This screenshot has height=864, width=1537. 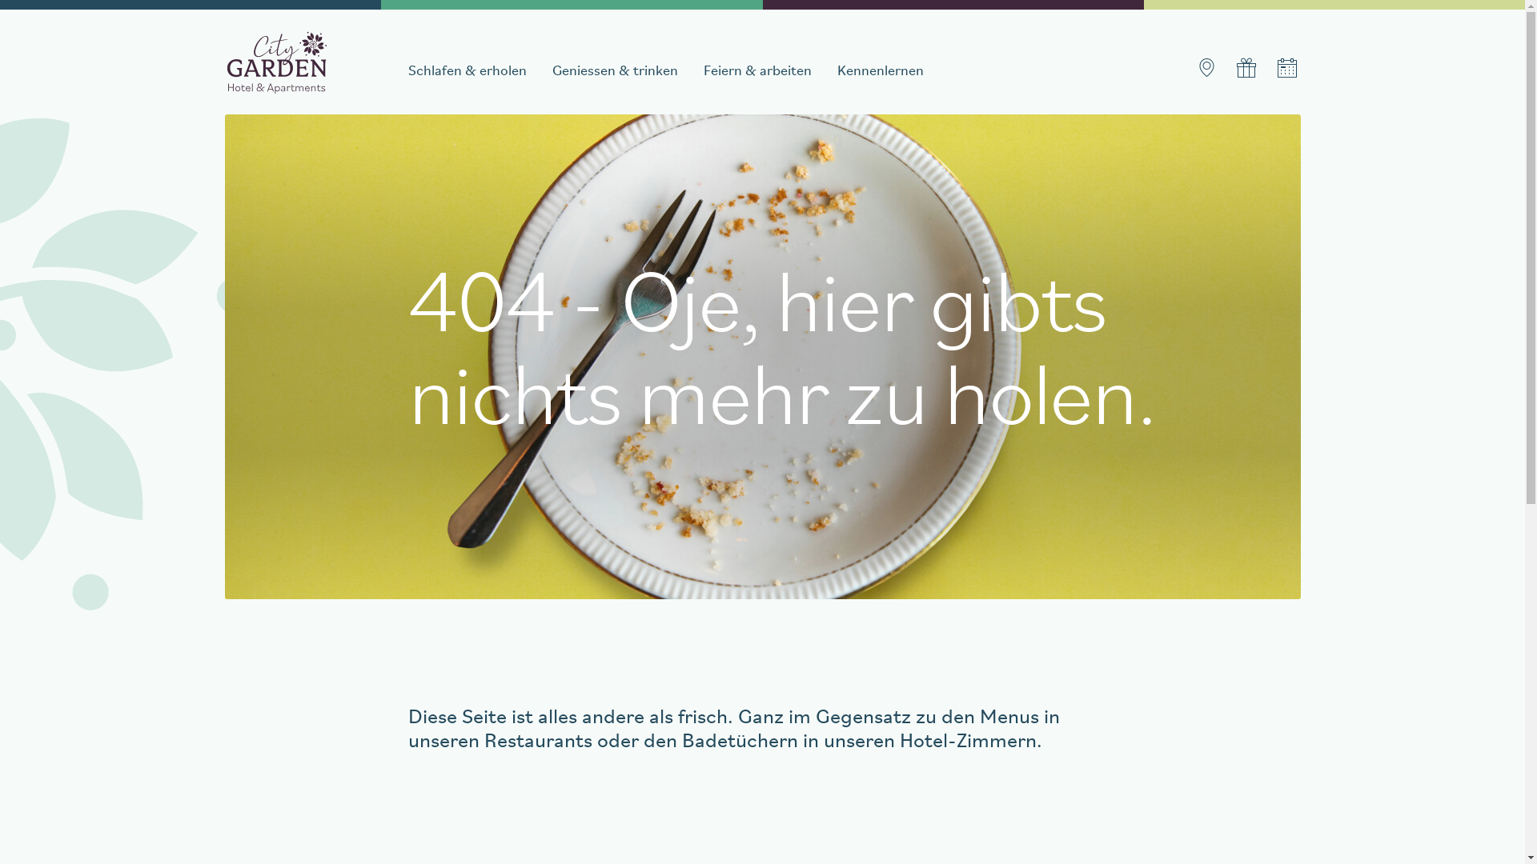 I want to click on Kontakt, so click(x=1206, y=68).